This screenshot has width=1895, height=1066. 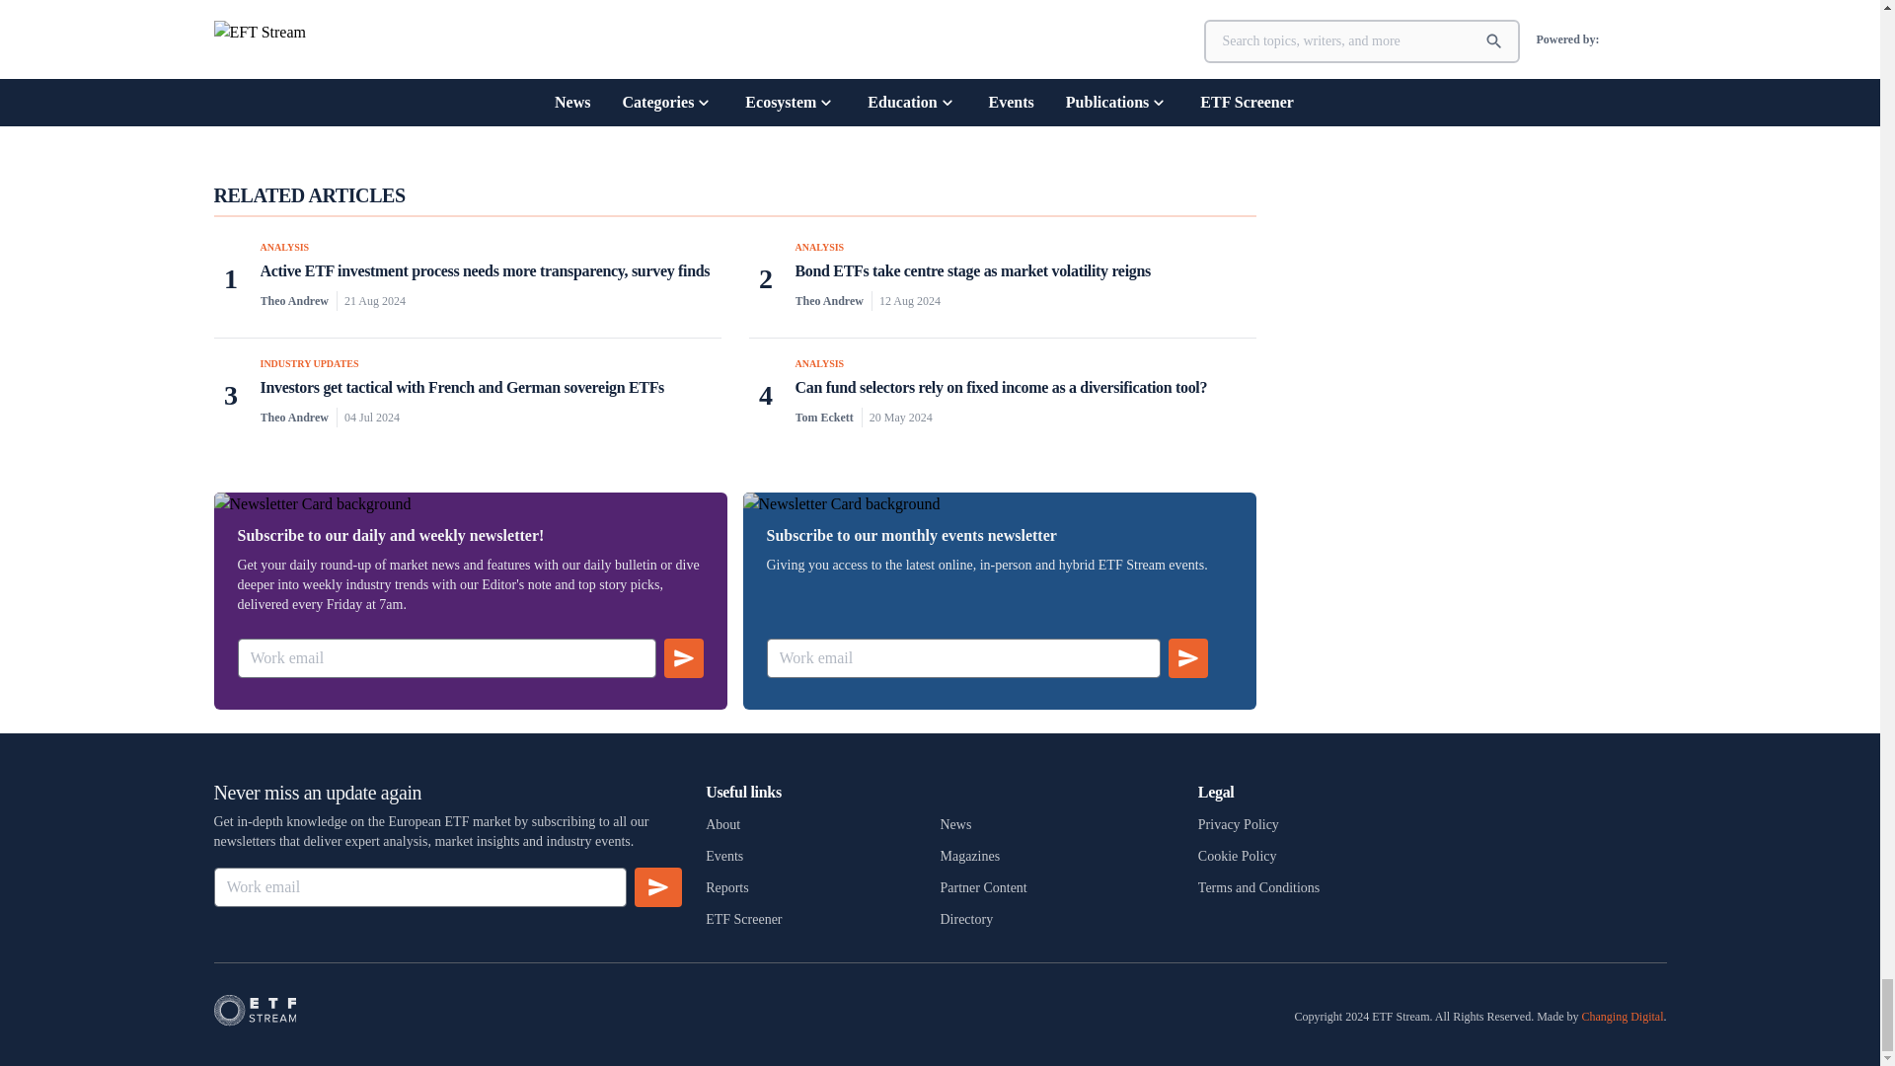 What do you see at coordinates (910, 99) in the screenshot?
I see `SMART BETA` at bounding box center [910, 99].